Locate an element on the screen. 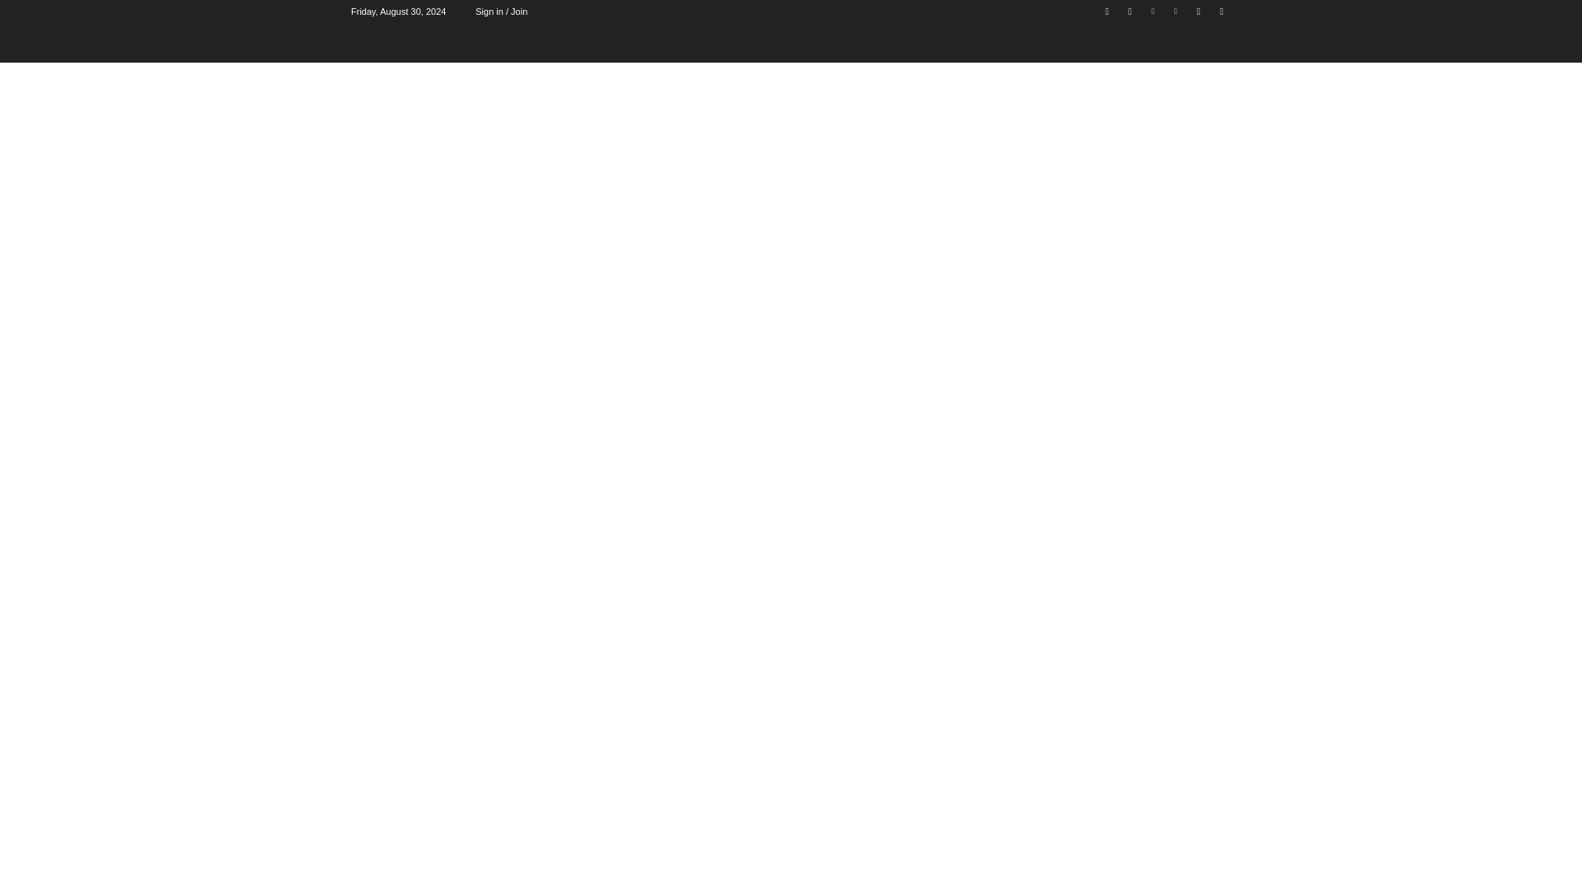  Instagram is located at coordinates (1129, 11).